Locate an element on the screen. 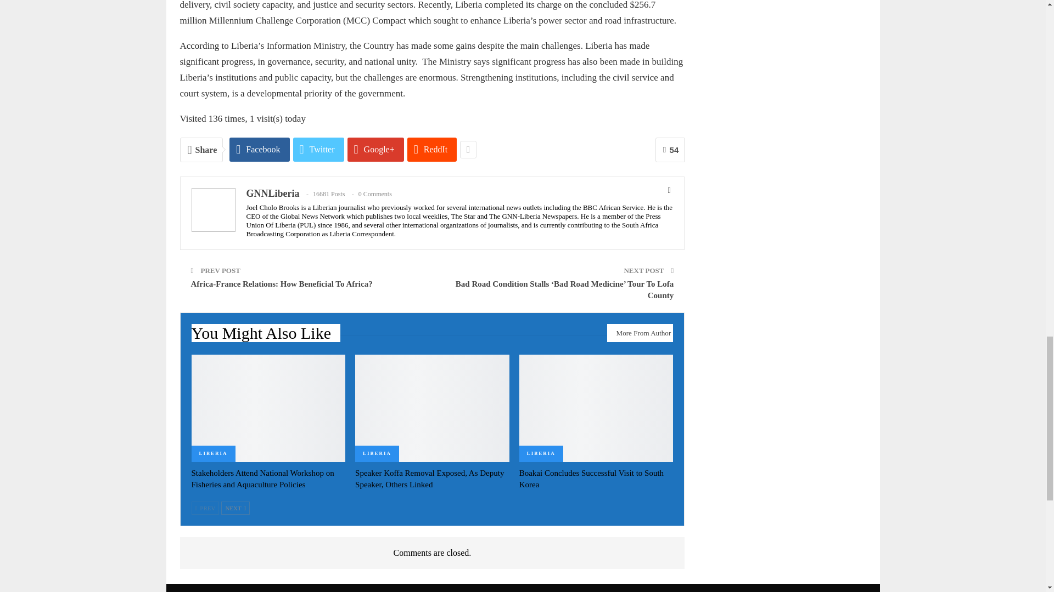 This screenshot has height=592, width=1054. Twitter is located at coordinates (318, 149).